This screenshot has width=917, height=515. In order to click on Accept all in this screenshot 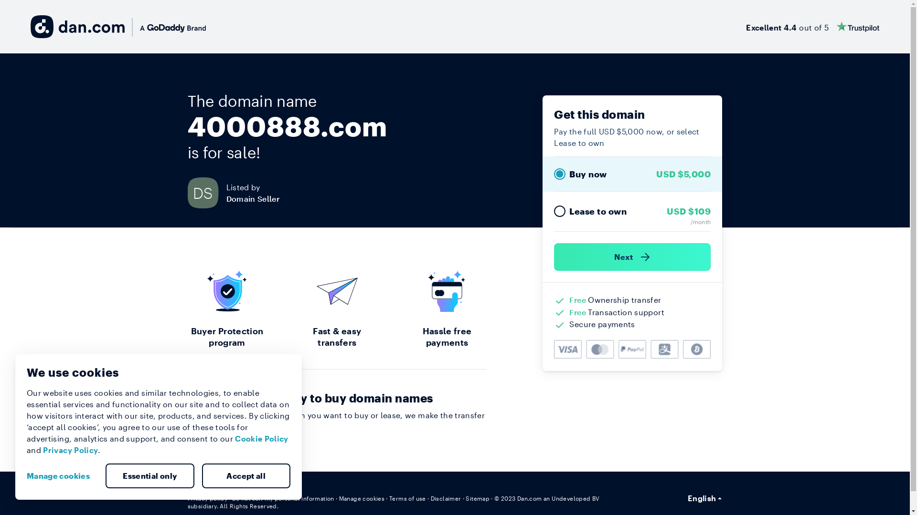, I will do `click(246, 476)`.